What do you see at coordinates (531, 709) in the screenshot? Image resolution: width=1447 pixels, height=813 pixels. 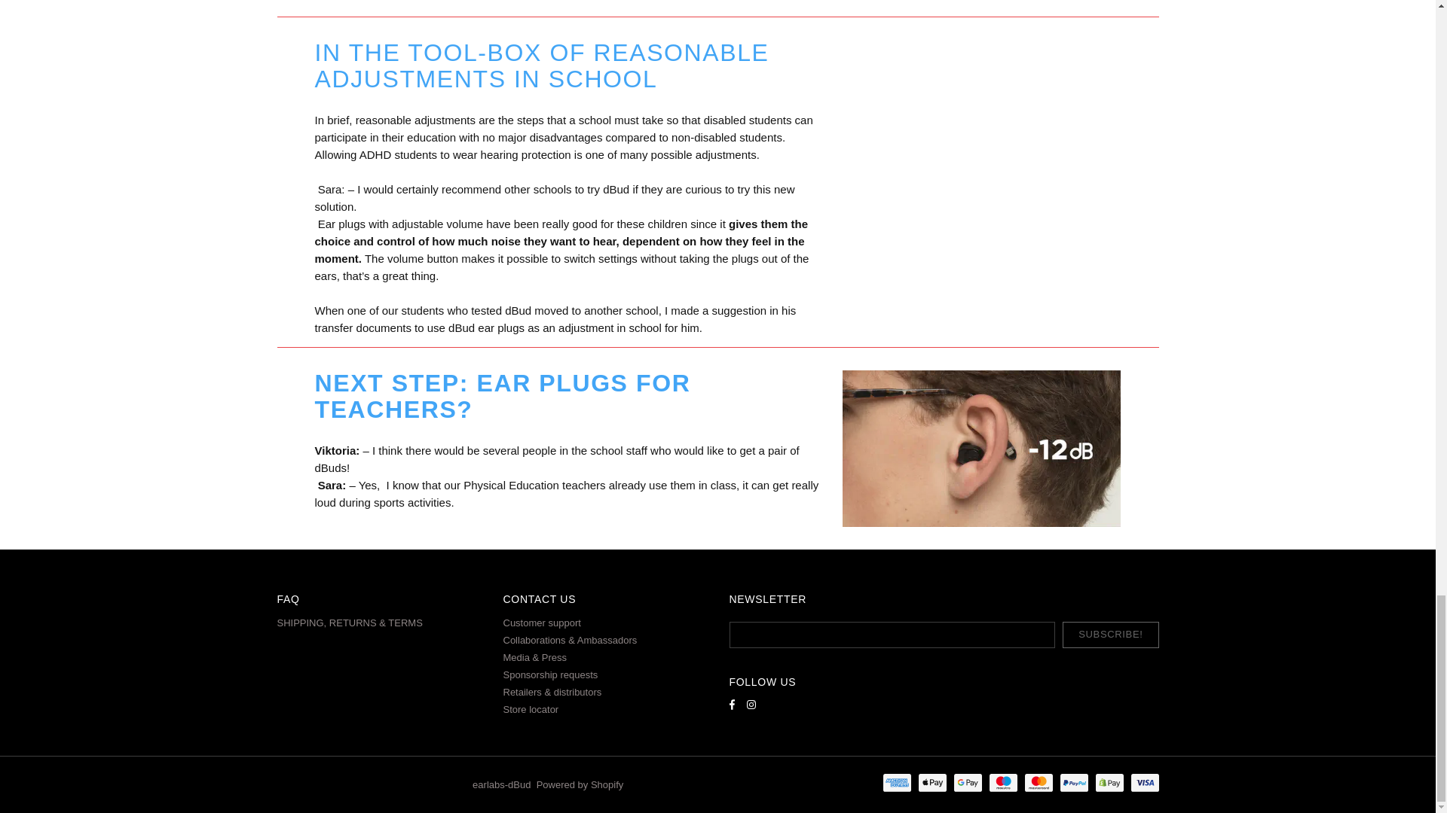 I see `Store locator` at bounding box center [531, 709].